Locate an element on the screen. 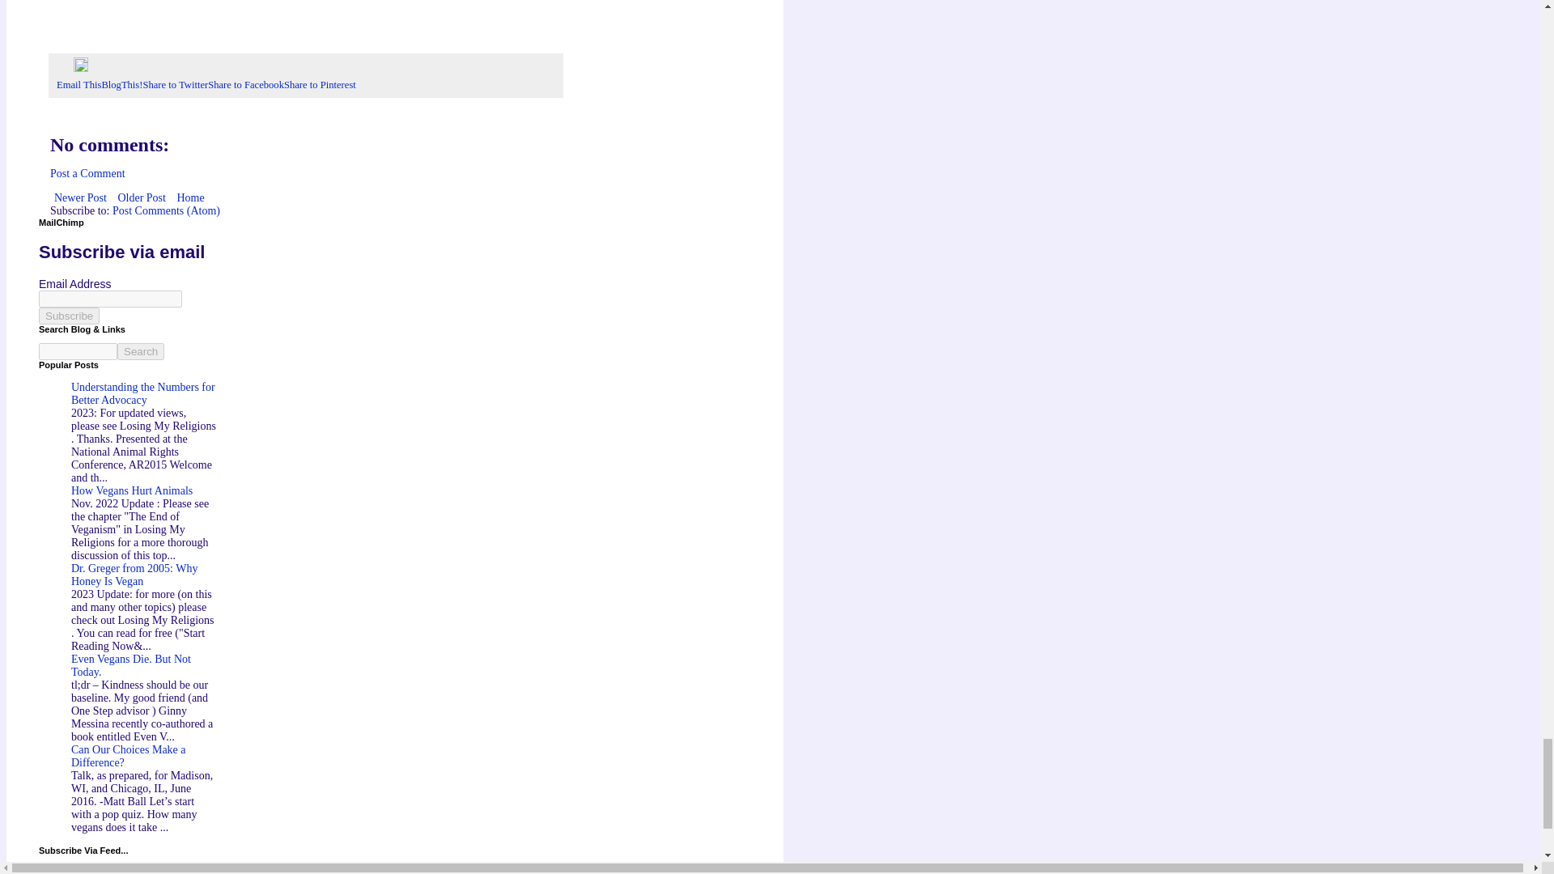 The image size is (1554, 874). Share to Facebook is located at coordinates (246, 85).